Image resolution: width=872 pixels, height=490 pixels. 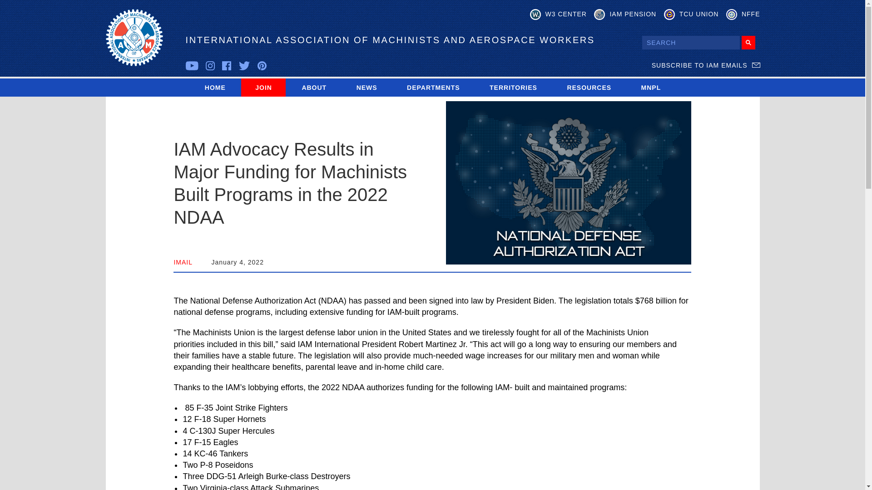 I want to click on NEWS, so click(x=367, y=87).